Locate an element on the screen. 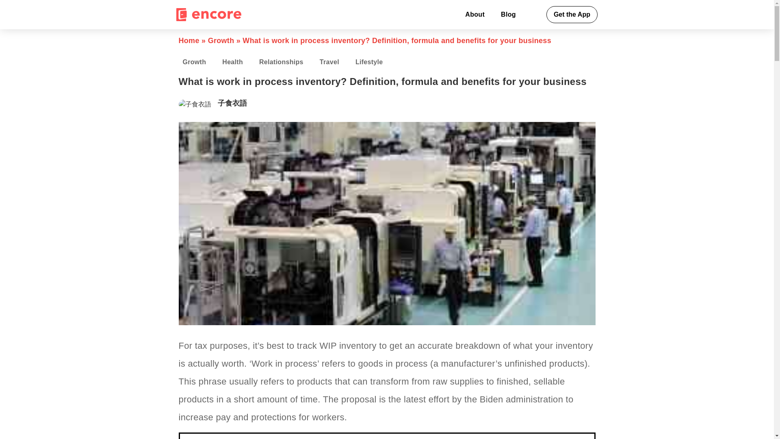 This screenshot has height=439, width=780. About is located at coordinates (475, 15).